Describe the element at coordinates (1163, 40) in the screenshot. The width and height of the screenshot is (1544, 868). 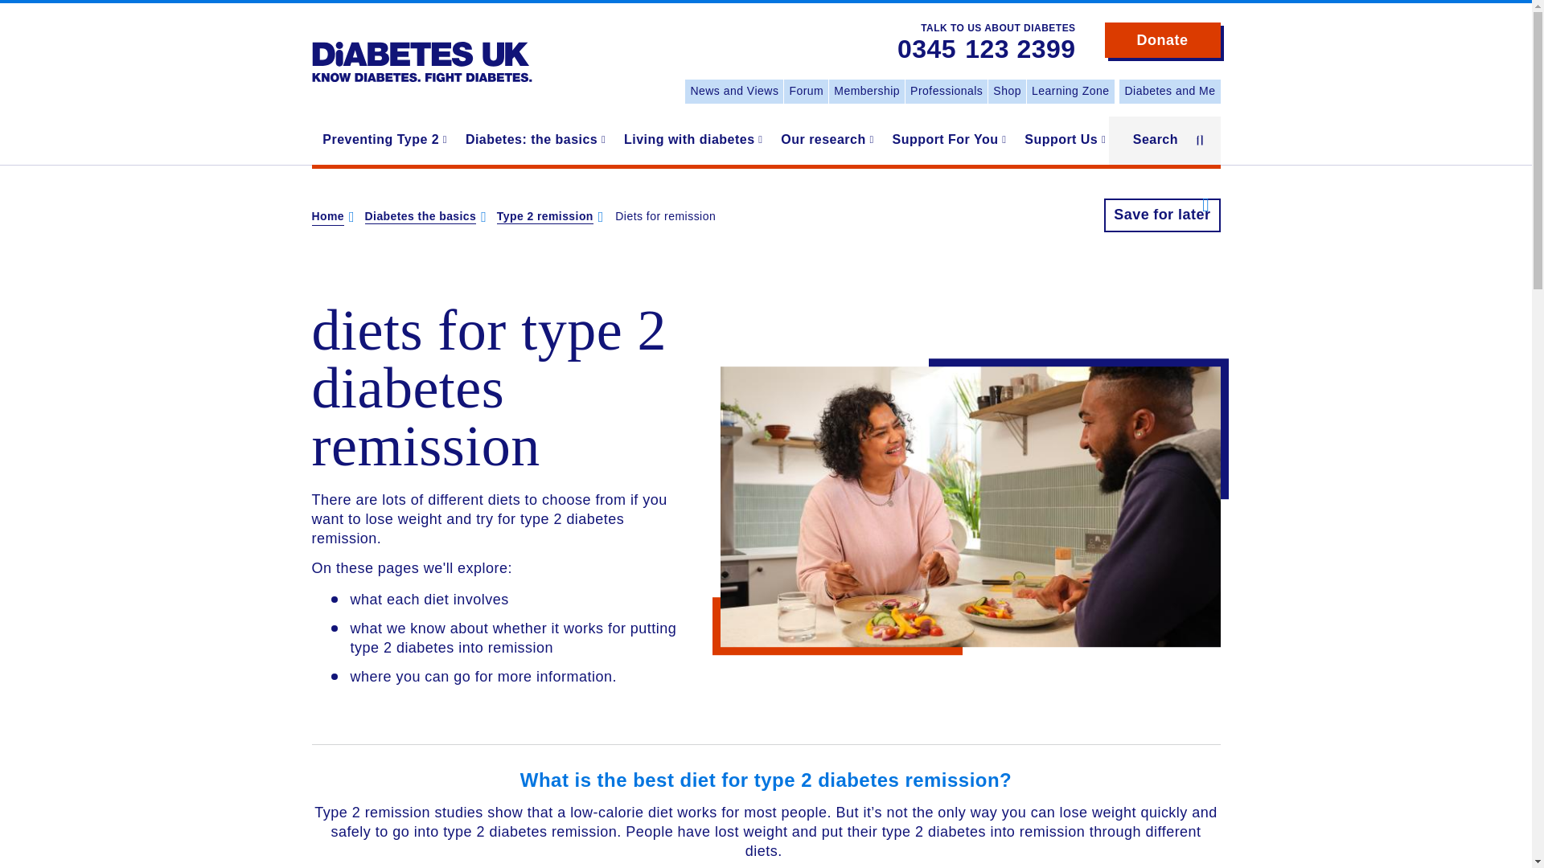
I see `Donate` at that location.